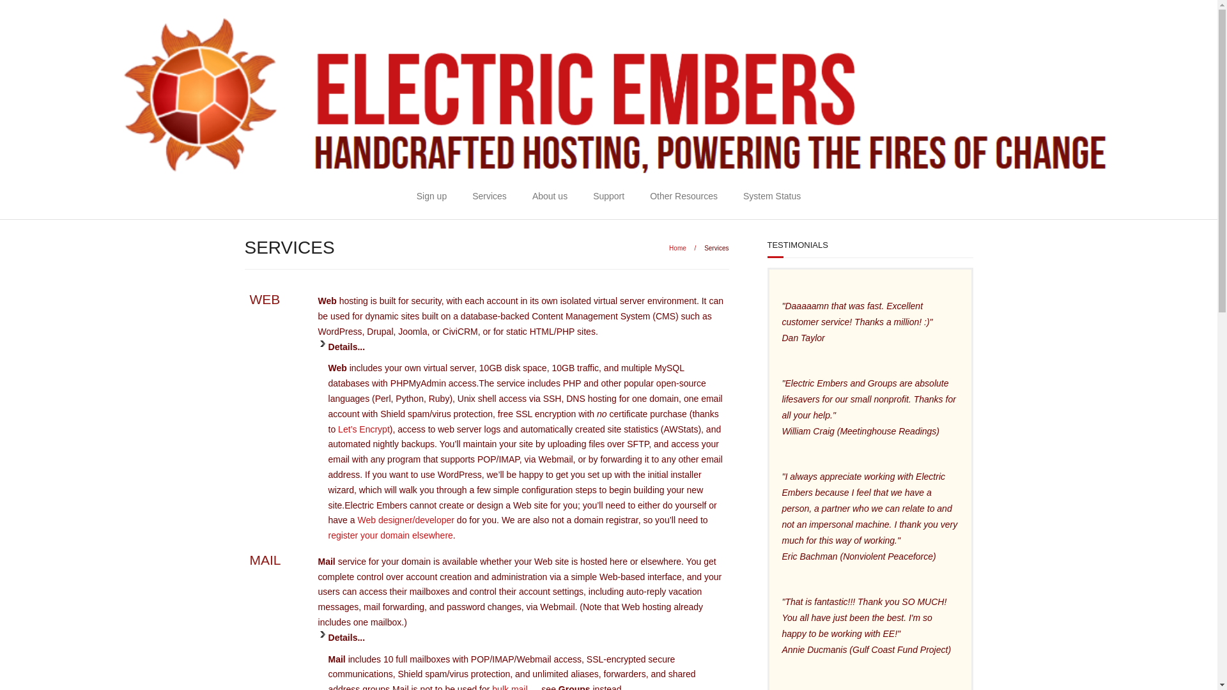 This screenshot has height=690, width=1227. What do you see at coordinates (608, 197) in the screenshot?
I see `Support` at bounding box center [608, 197].